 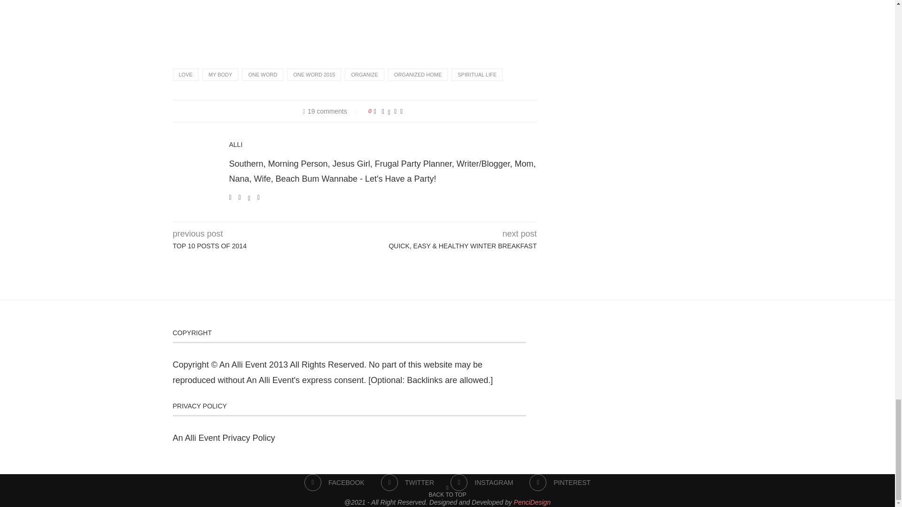 What do you see at coordinates (186, 74) in the screenshot?
I see `LOVE` at bounding box center [186, 74].